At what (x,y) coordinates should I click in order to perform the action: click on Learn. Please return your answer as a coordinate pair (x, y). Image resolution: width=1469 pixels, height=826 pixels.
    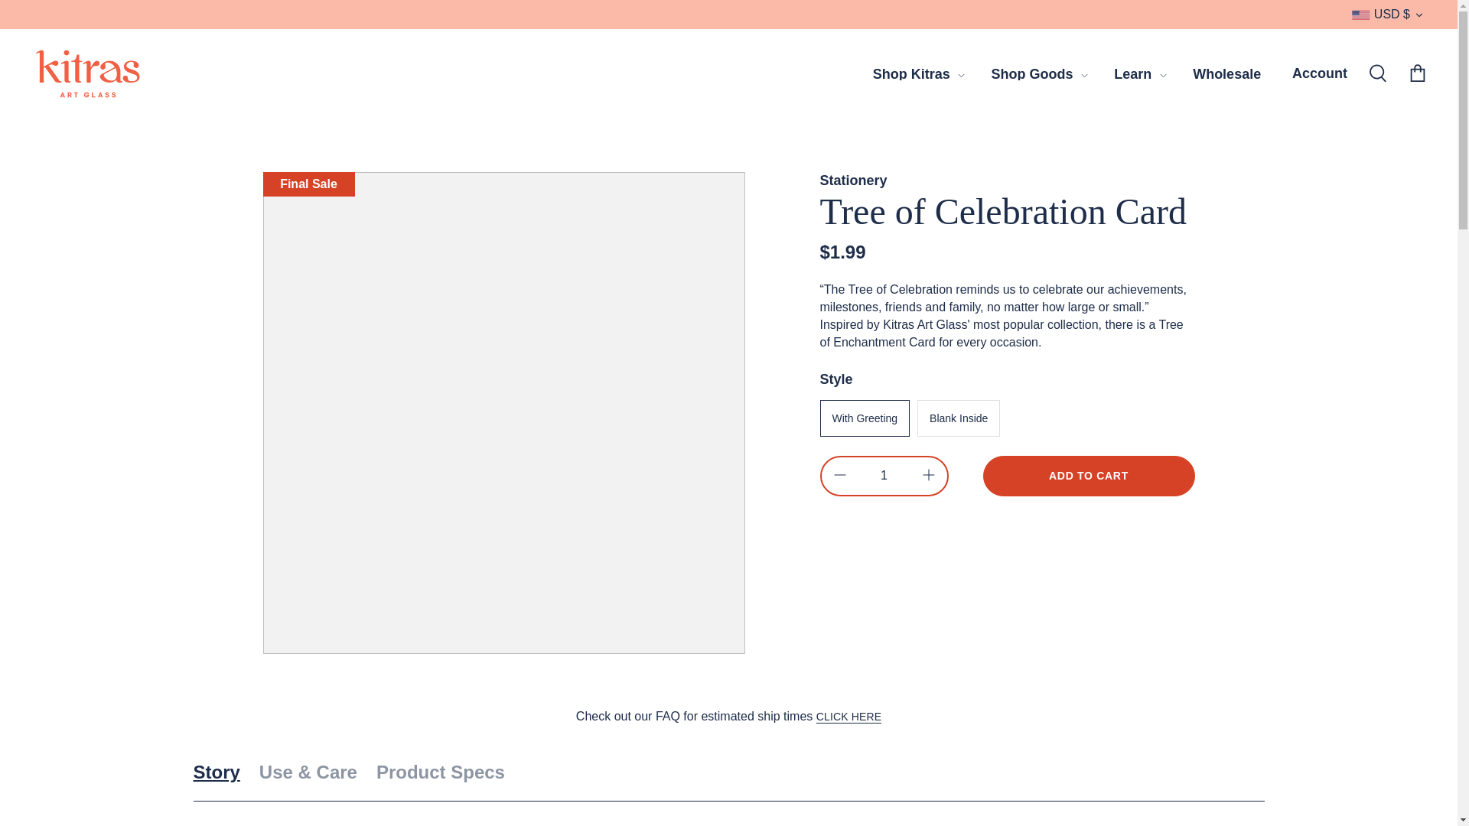
    Looking at the image, I should click on (1132, 75).